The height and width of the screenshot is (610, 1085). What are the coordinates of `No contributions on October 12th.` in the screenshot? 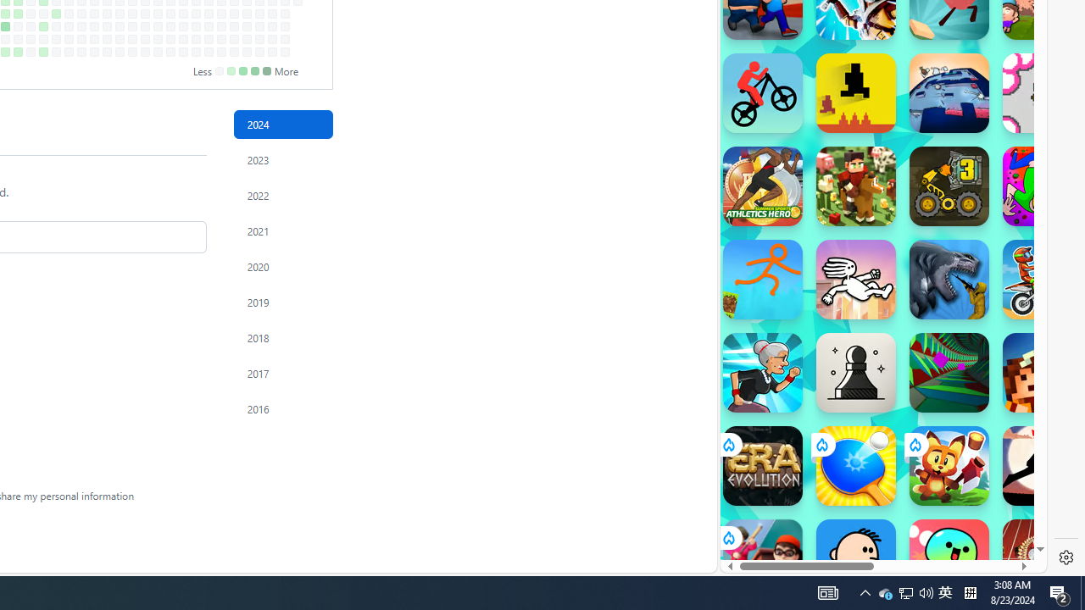 It's located at (145, 52).